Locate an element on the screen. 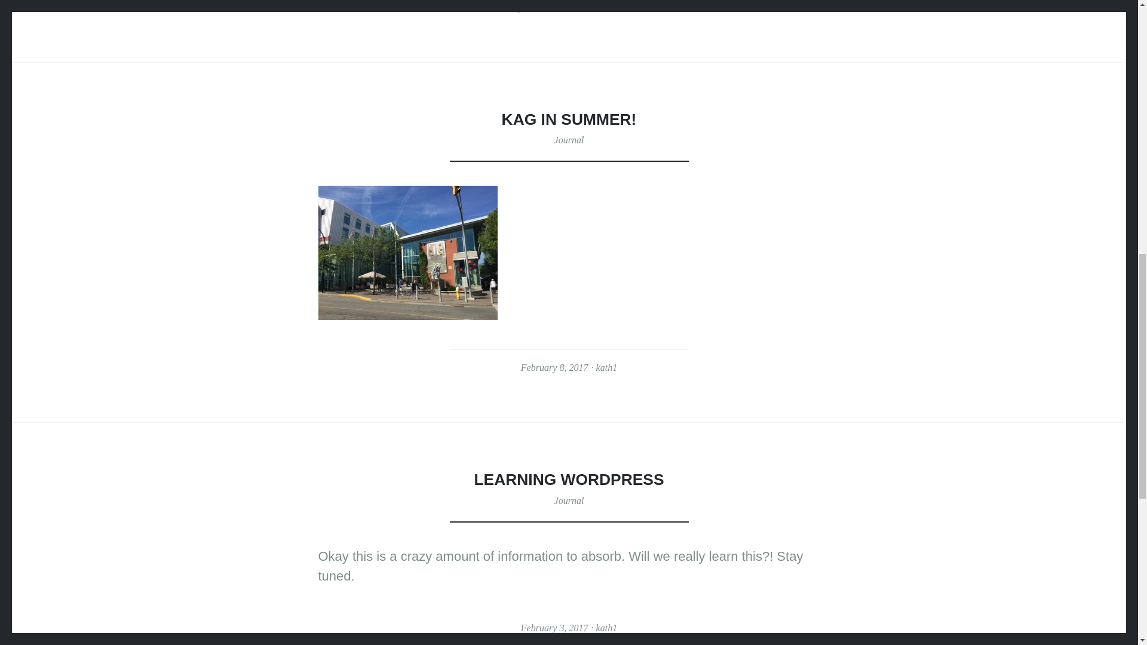 This screenshot has height=645, width=1147. February 26, 2017 is located at coordinates (522, 7).